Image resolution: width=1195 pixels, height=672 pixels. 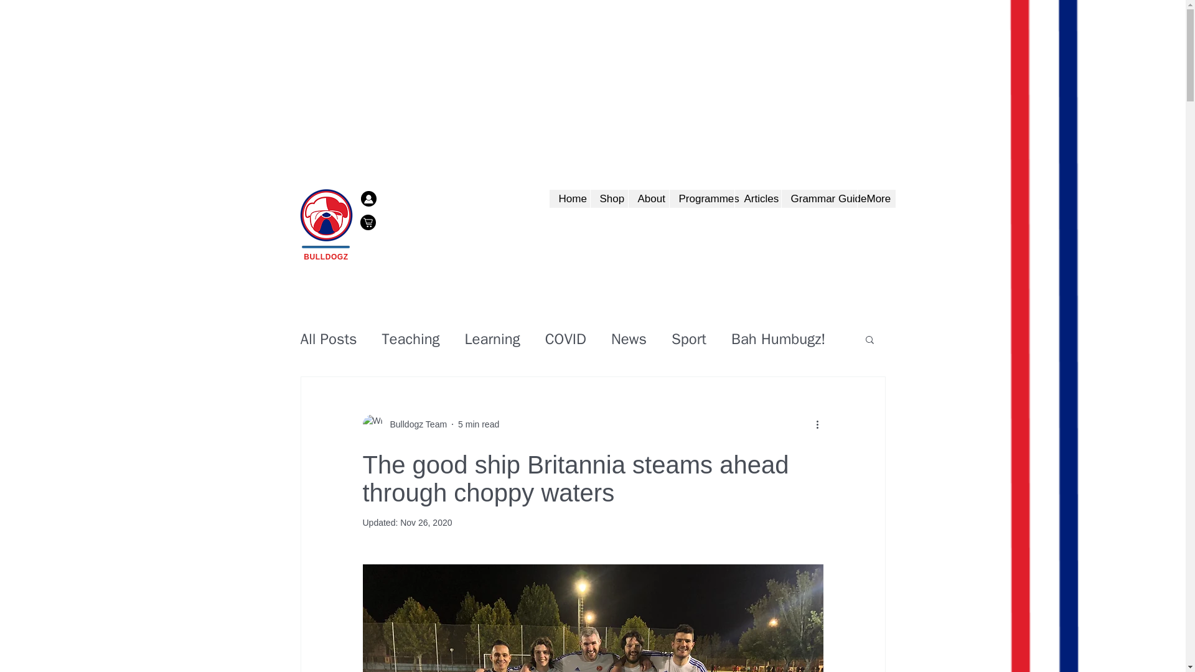 I want to click on Teaching, so click(x=411, y=338).